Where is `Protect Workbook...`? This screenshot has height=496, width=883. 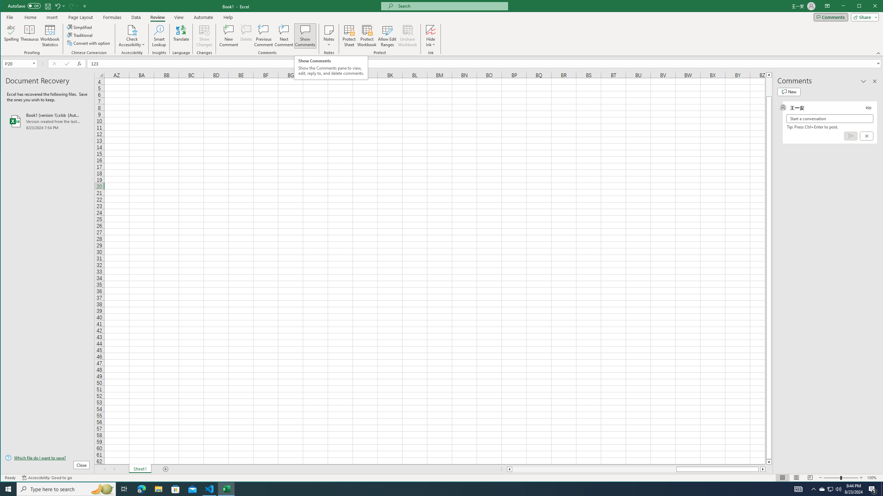 Protect Workbook... is located at coordinates (367, 36).